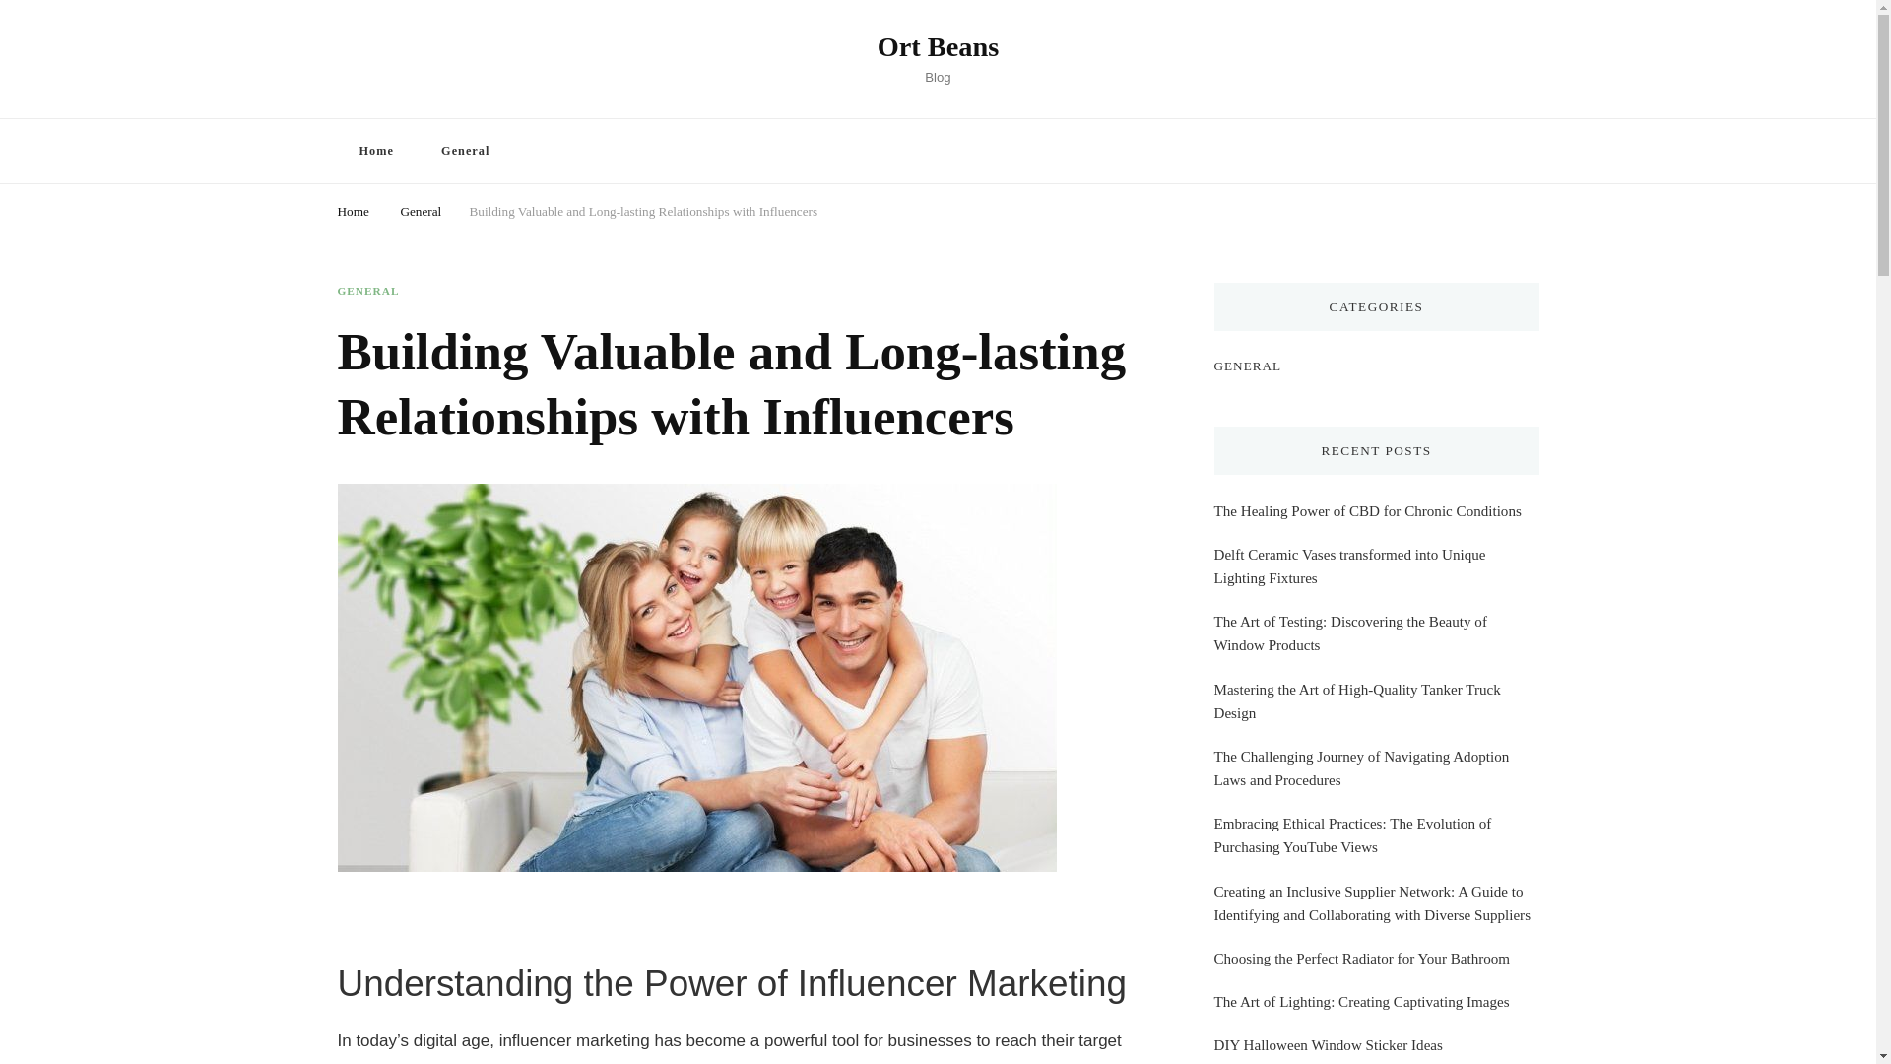 The width and height of the screenshot is (1891, 1064). What do you see at coordinates (1376, 700) in the screenshot?
I see `Mastering the Art of High-Quality Tanker Truck Design` at bounding box center [1376, 700].